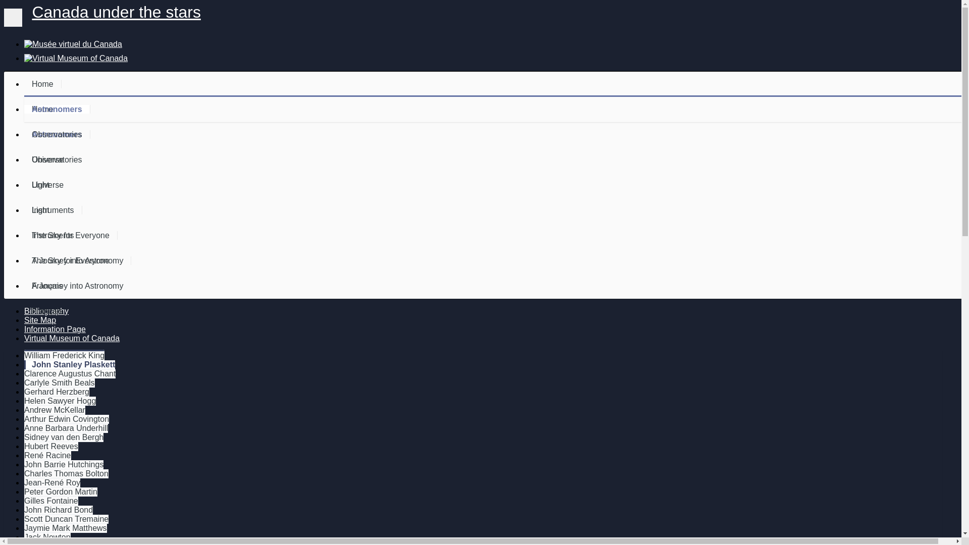 Image resolution: width=969 pixels, height=545 pixels. I want to click on Main navigation, so click(13, 18).